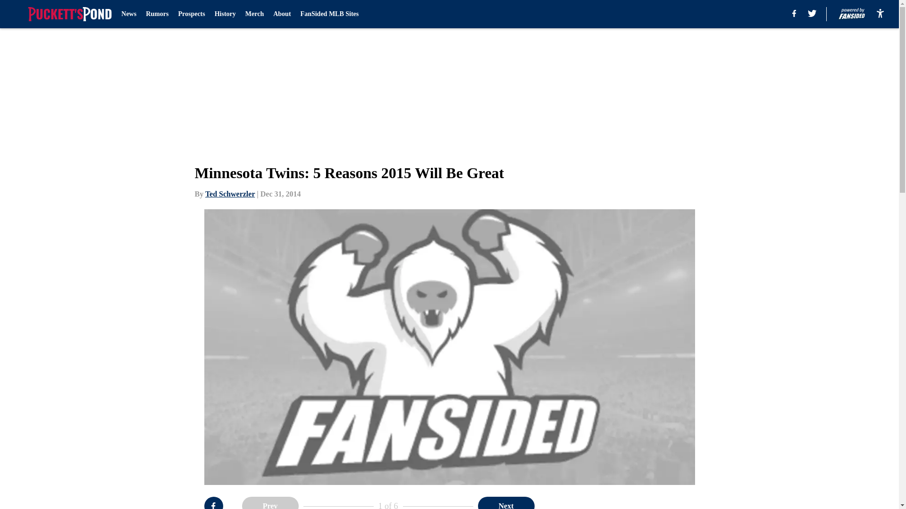  What do you see at coordinates (506, 503) in the screenshot?
I see `Next` at bounding box center [506, 503].